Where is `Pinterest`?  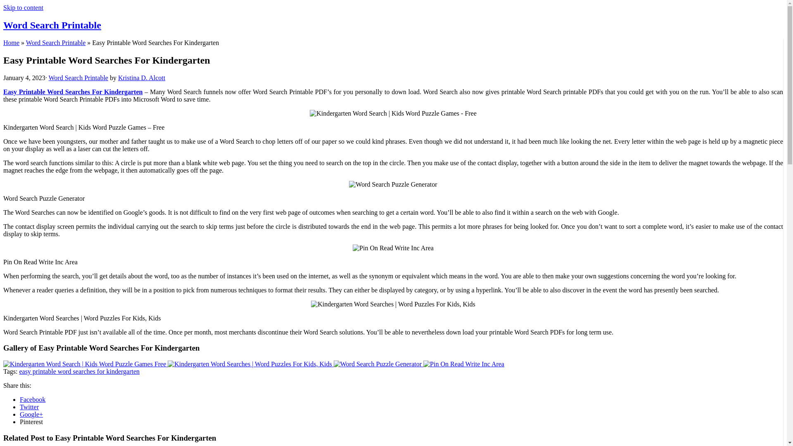 Pinterest is located at coordinates (31, 422).